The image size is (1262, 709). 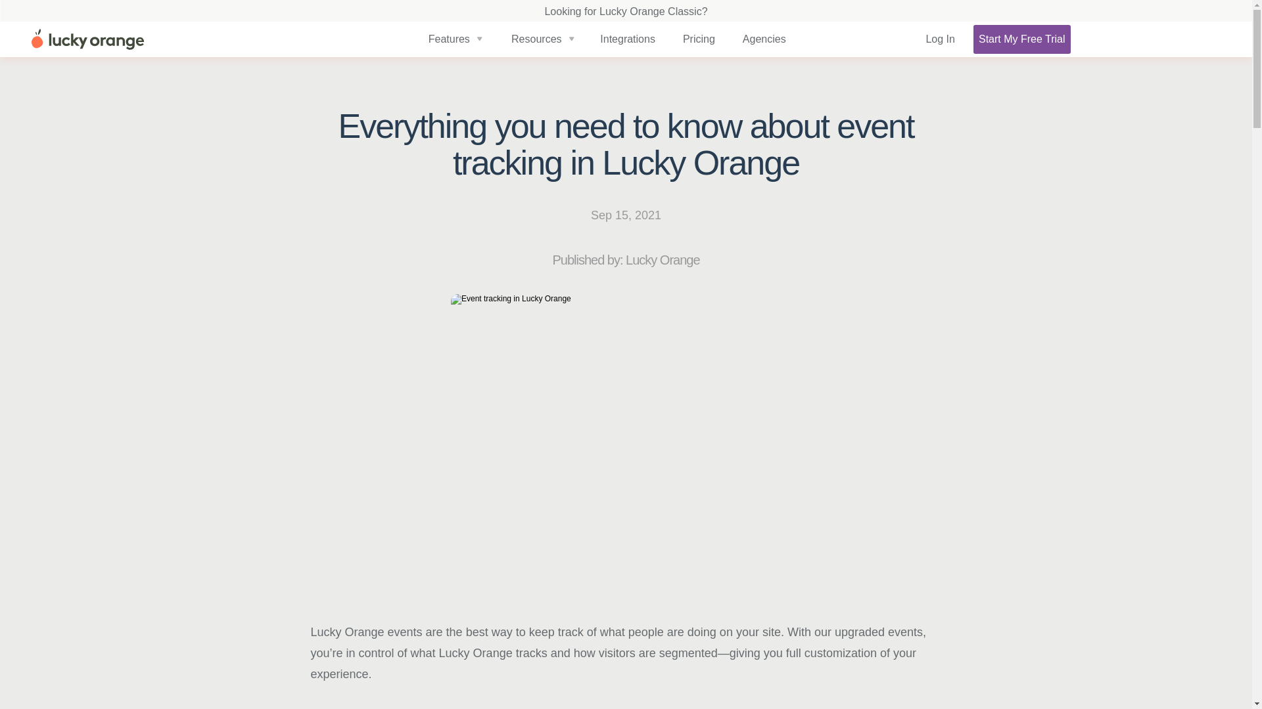 What do you see at coordinates (764, 39) in the screenshot?
I see `Agencies` at bounding box center [764, 39].